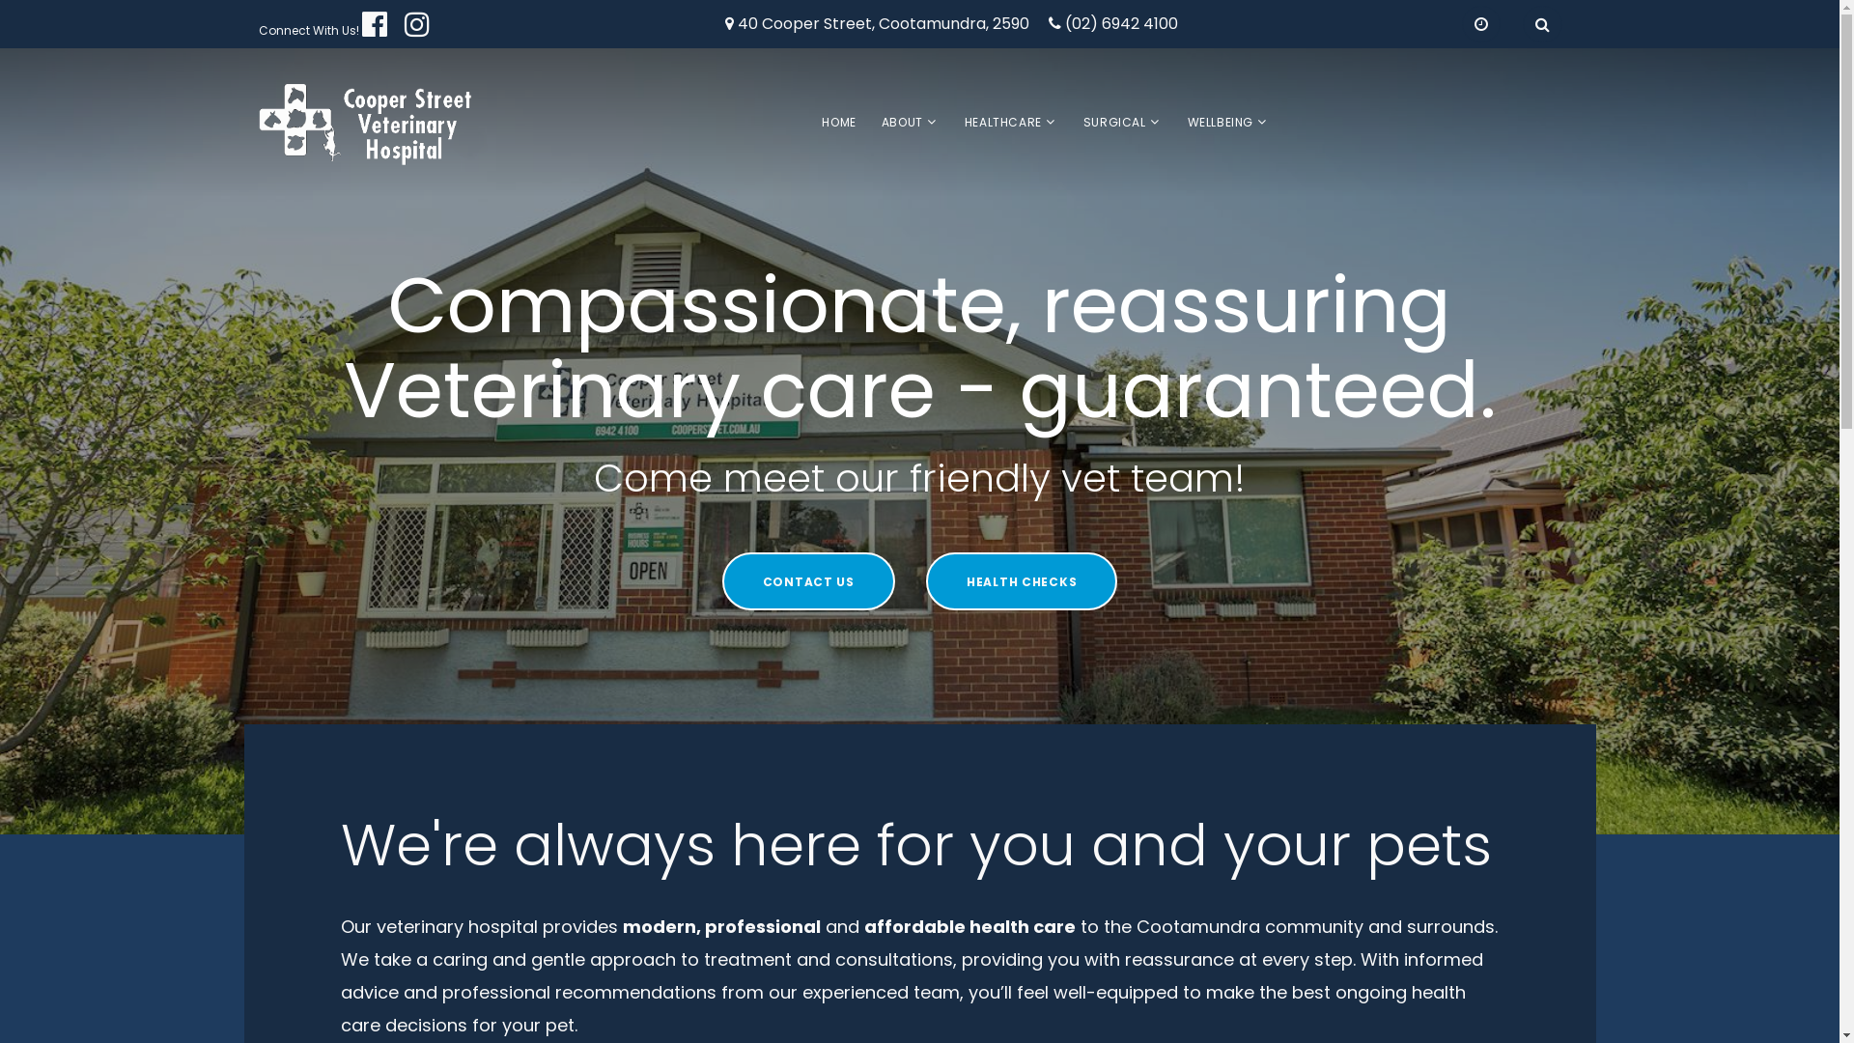 The width and height of the screenshot is (1854, 1043). What do you see at coordinates (1002, 122) in the screenshot?
I see `HEALTHCARE` at bounding box center [1002, 122].